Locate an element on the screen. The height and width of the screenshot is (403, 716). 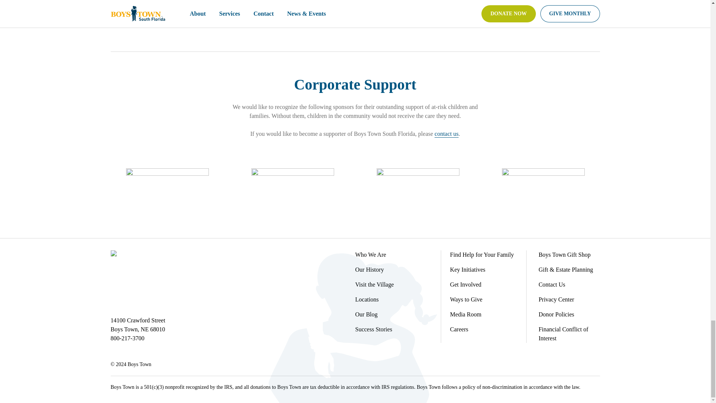
Our History is located at coordinates (369, 269).